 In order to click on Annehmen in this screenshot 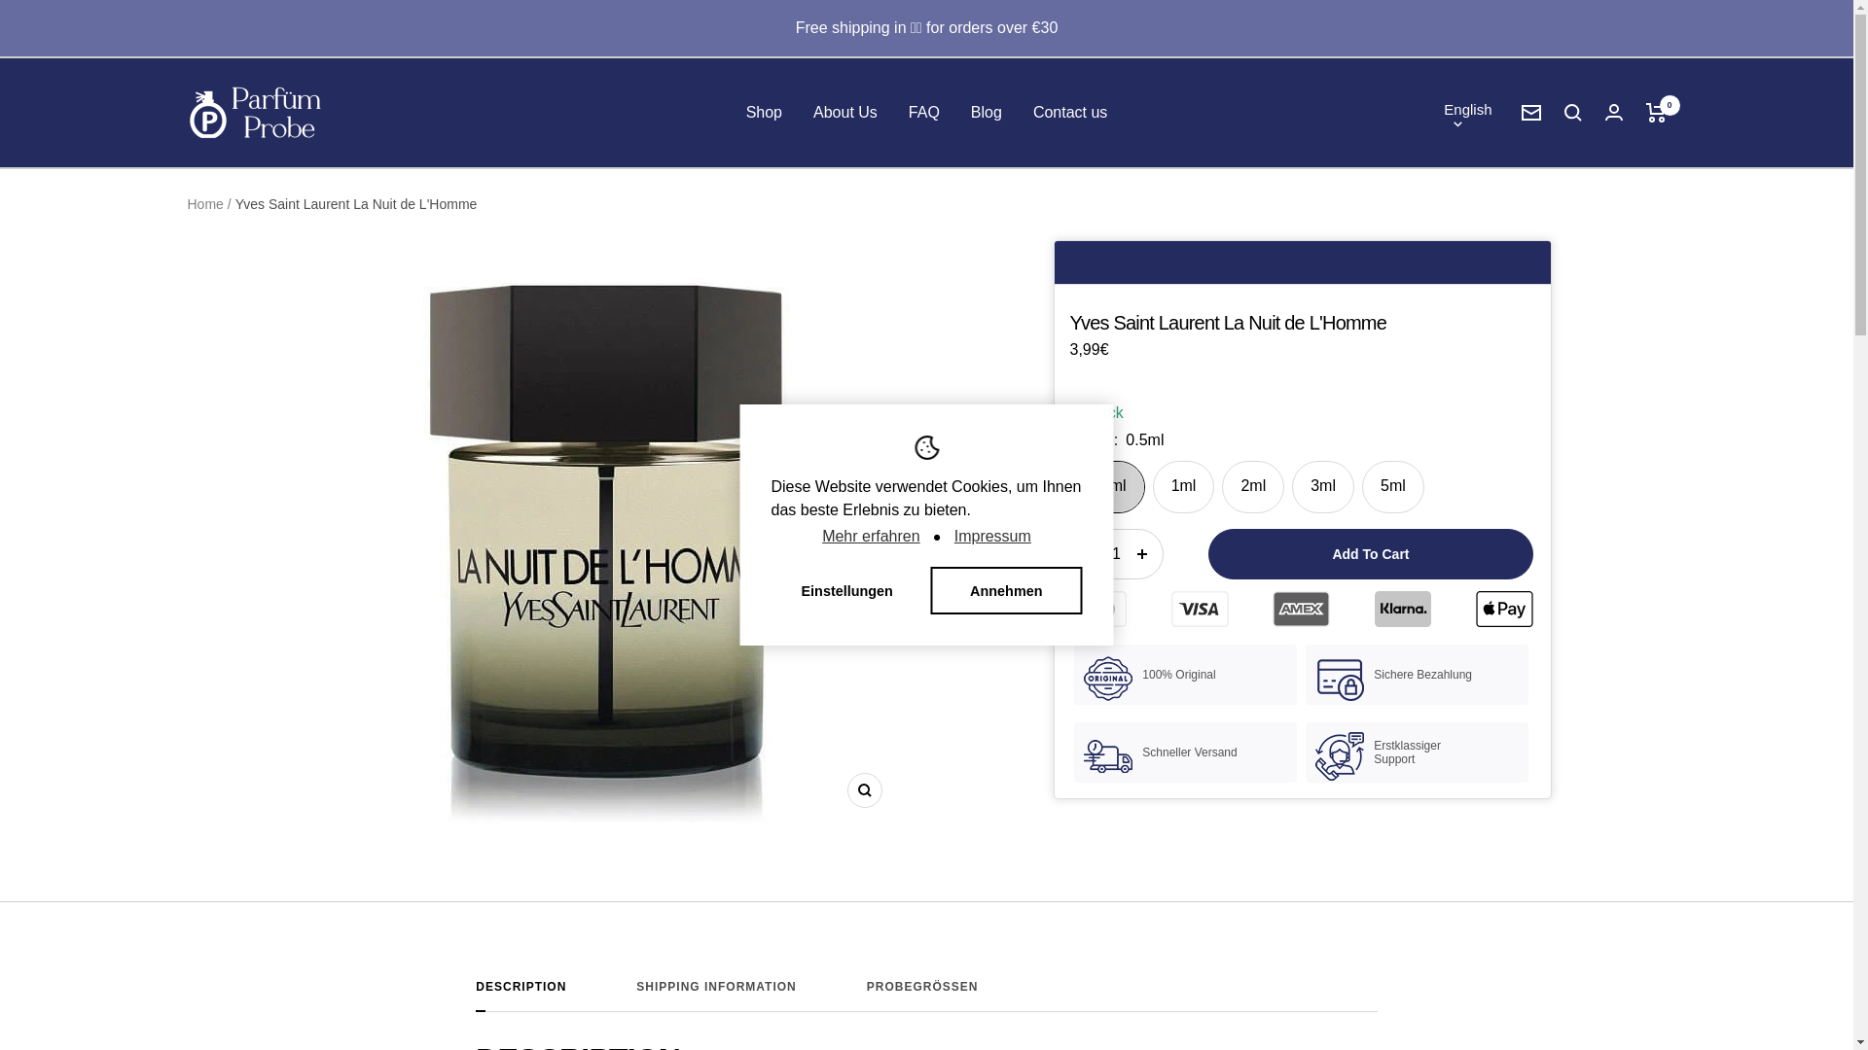, I will do `click(1006, 591)`.